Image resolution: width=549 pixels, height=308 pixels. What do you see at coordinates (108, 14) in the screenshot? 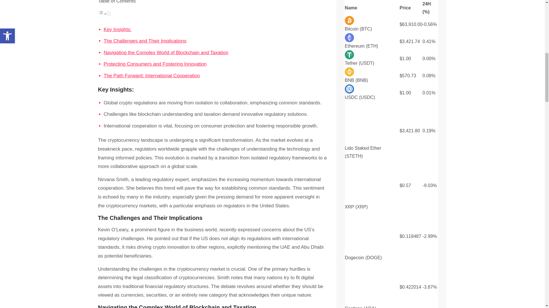
I see `on` at bounding box center [108, 14].